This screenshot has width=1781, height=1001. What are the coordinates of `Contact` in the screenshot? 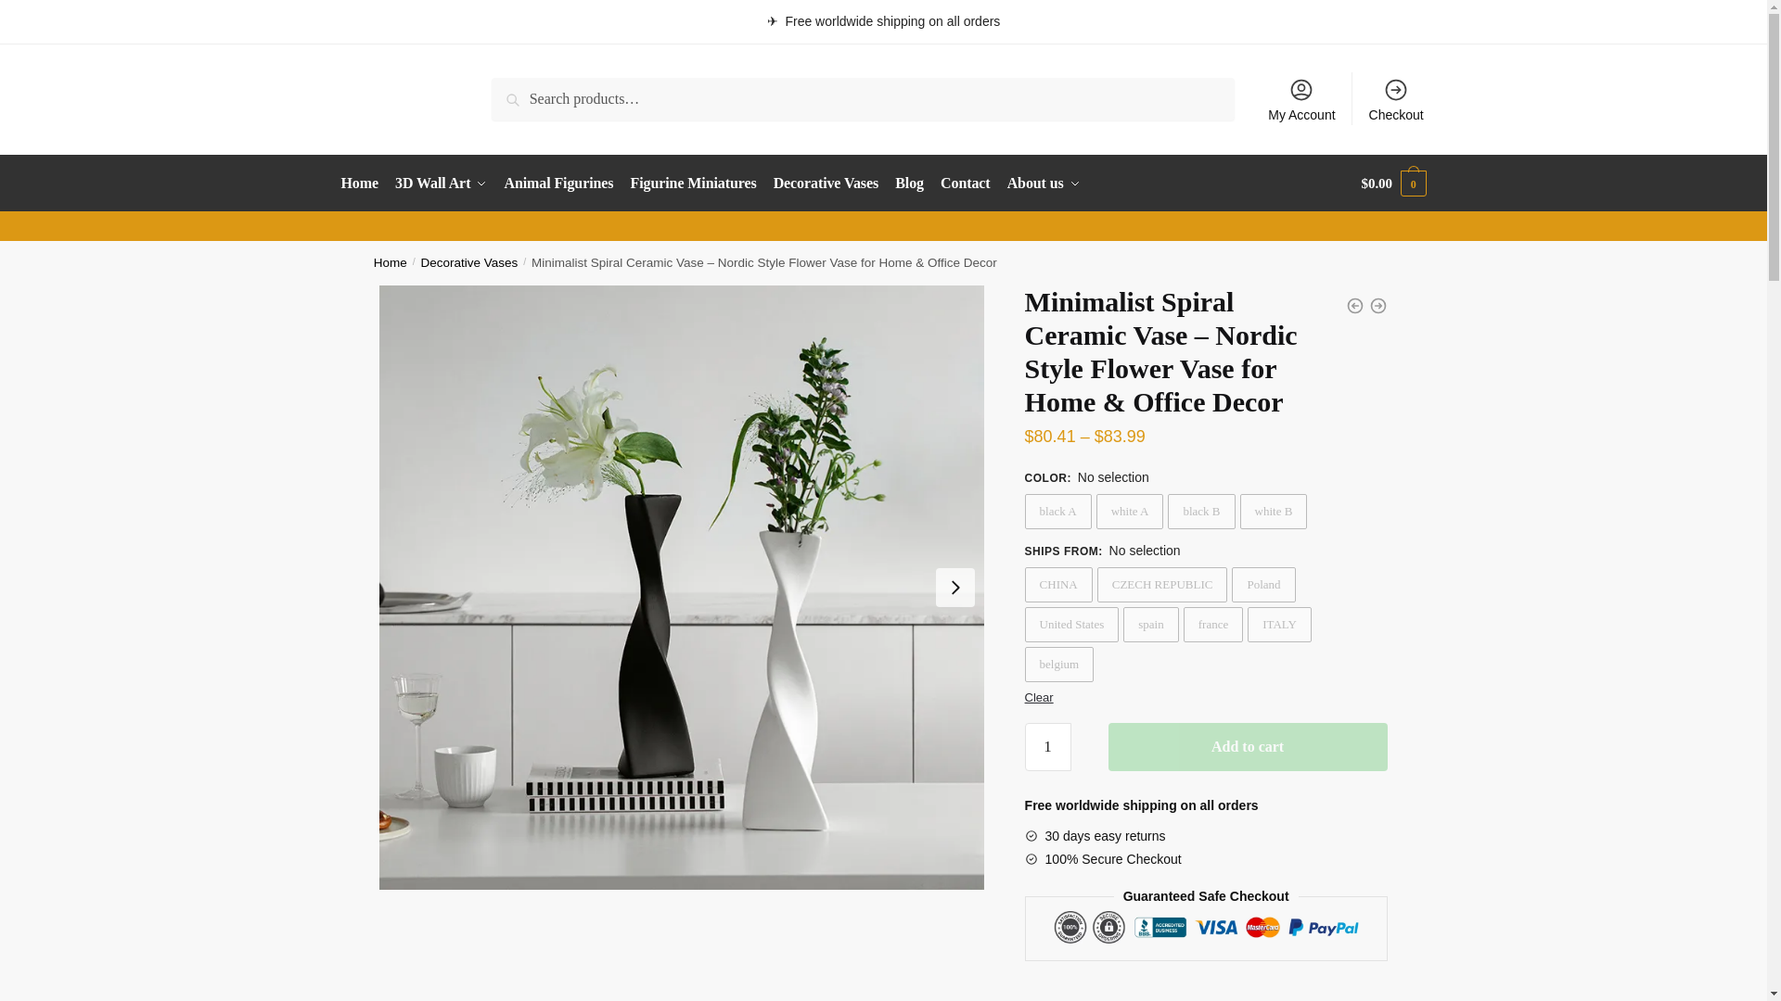 It's located at (965, 184).